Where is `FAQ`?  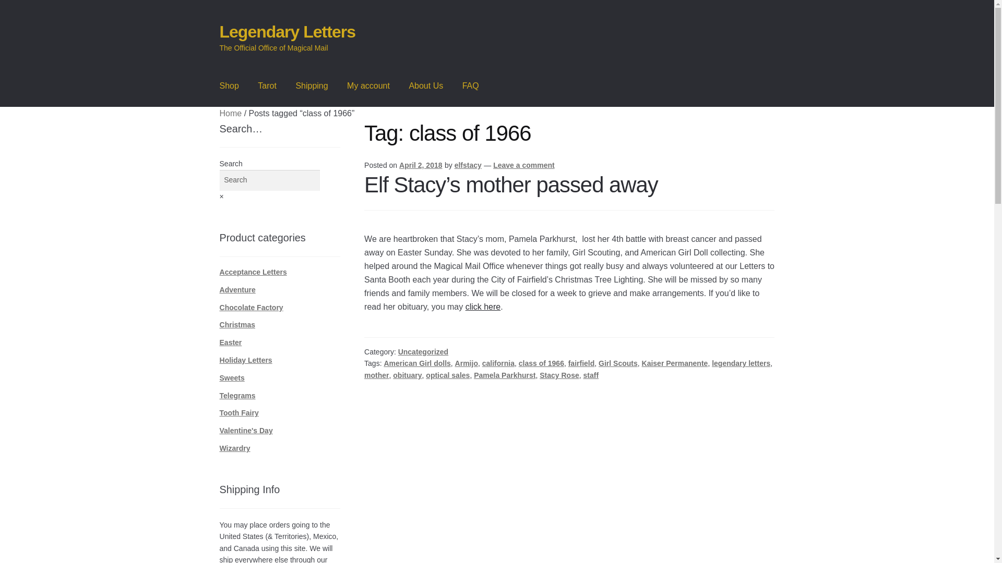
FAQ is located at coordinates (470, 86).